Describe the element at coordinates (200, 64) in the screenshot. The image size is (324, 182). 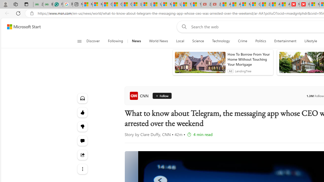
I see `anim-content` at that location.